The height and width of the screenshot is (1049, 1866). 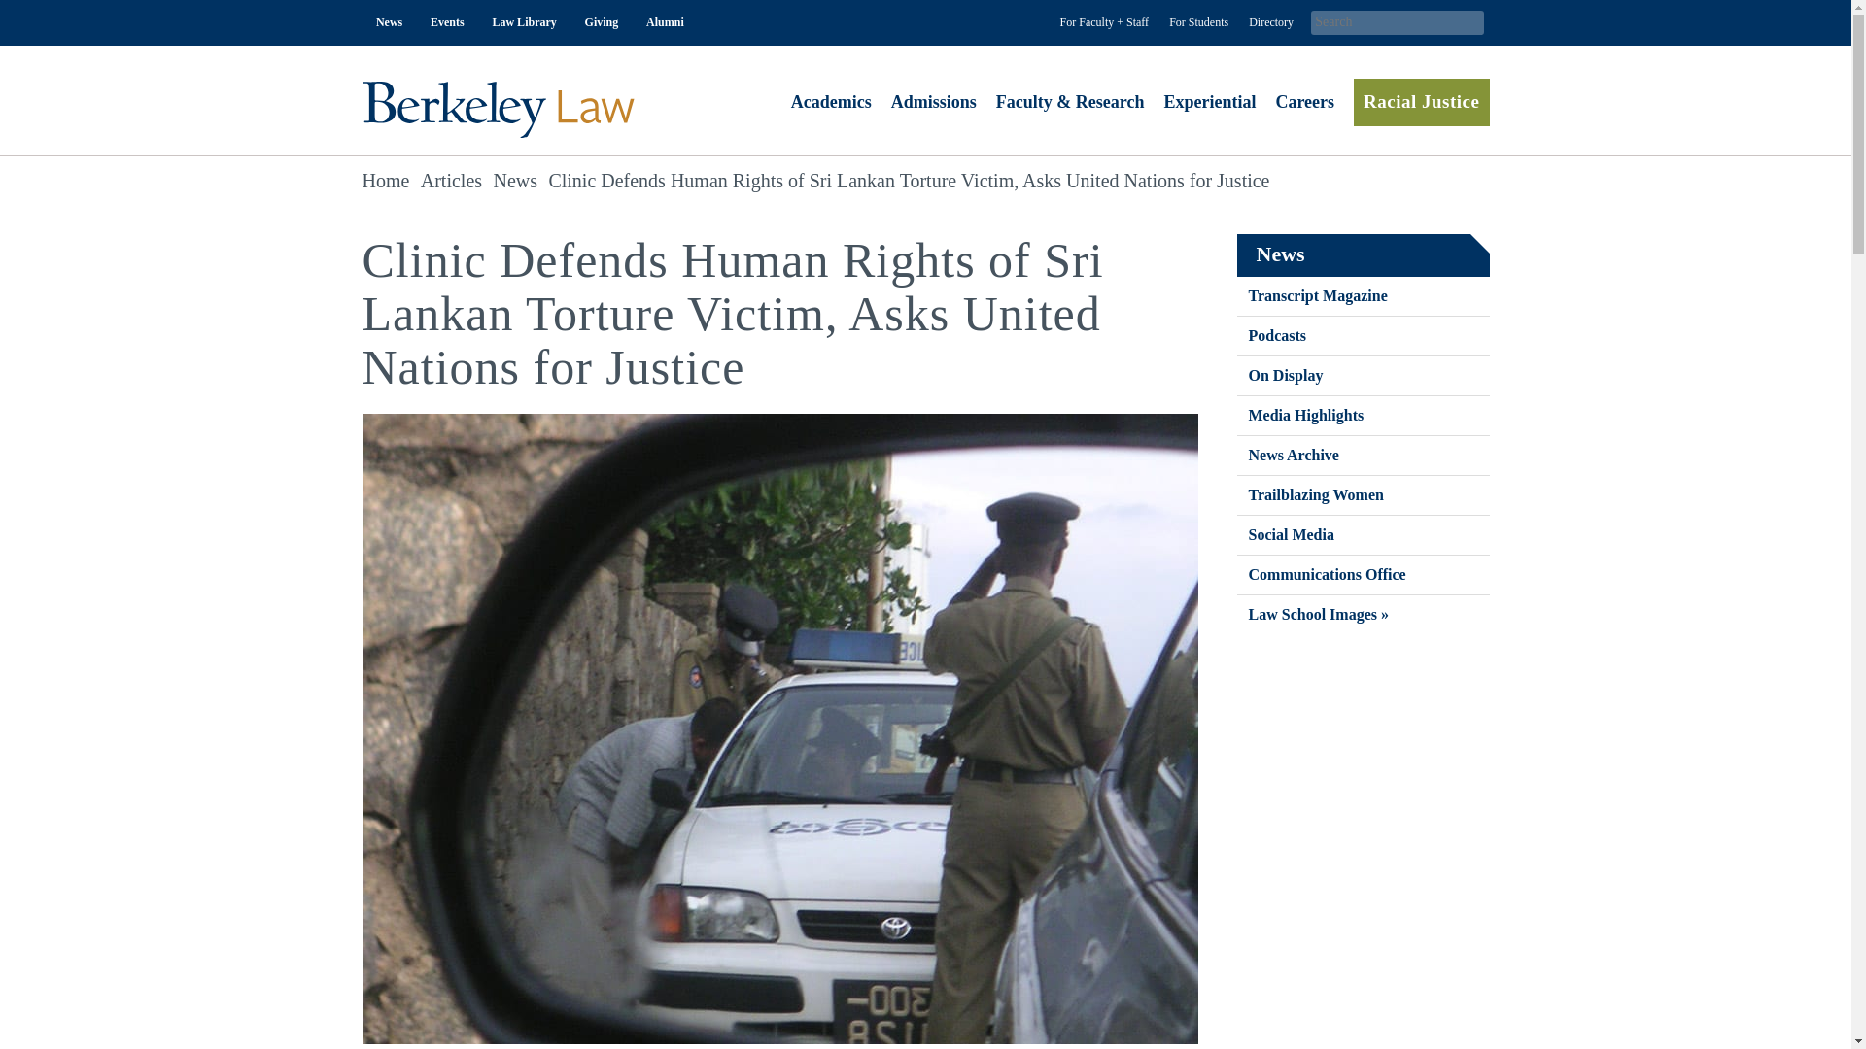 What do you see at coordinates (1200, 23) in the screenshot?
I see `For Students` at bounding box center [1200, 23].